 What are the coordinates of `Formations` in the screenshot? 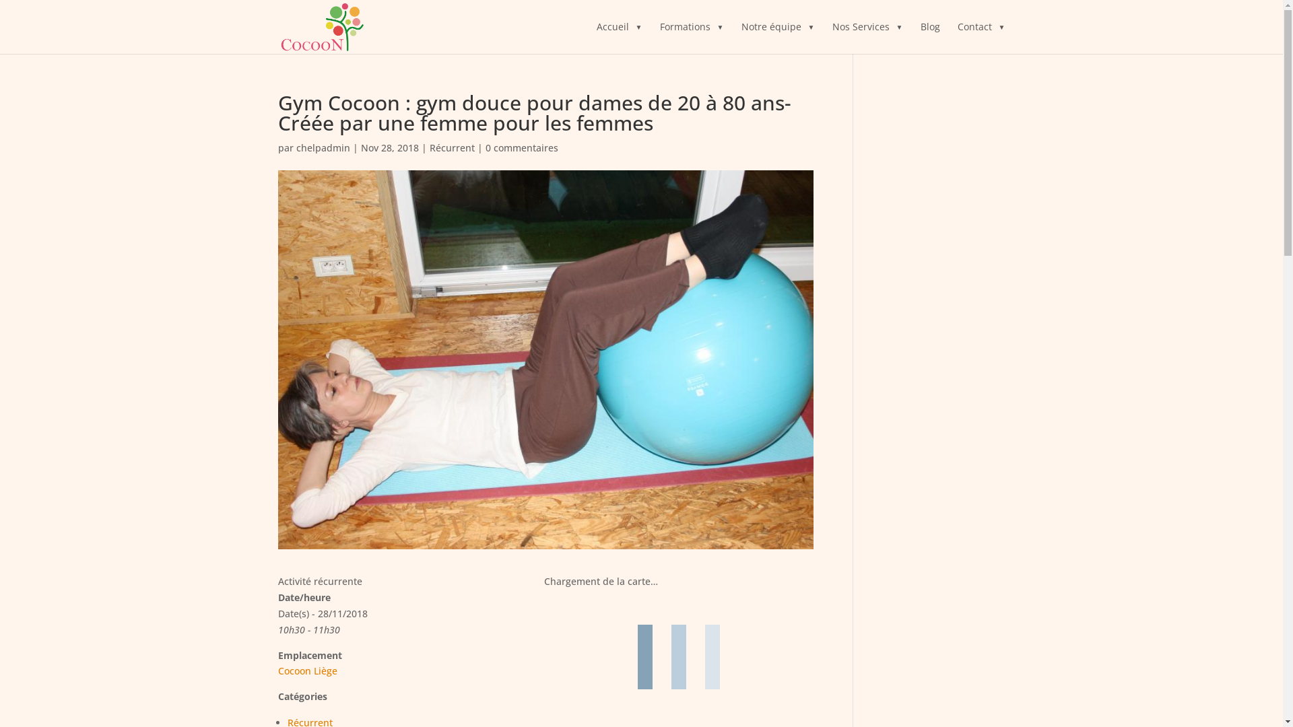 It's located at (692, 38).